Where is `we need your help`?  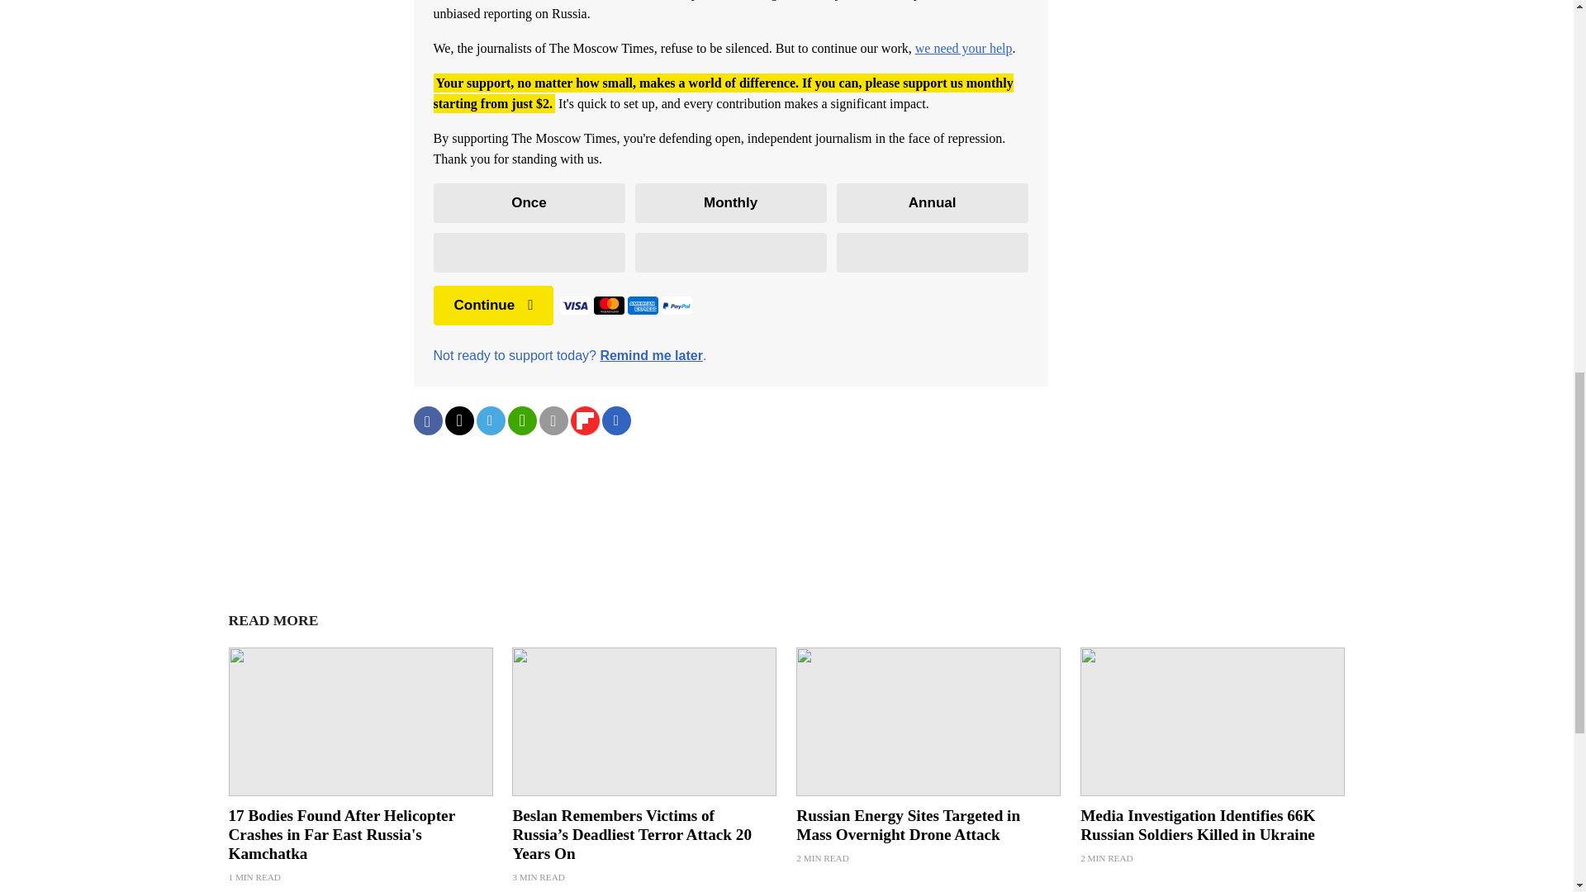 we need your help is located at coordinates (963, 48).